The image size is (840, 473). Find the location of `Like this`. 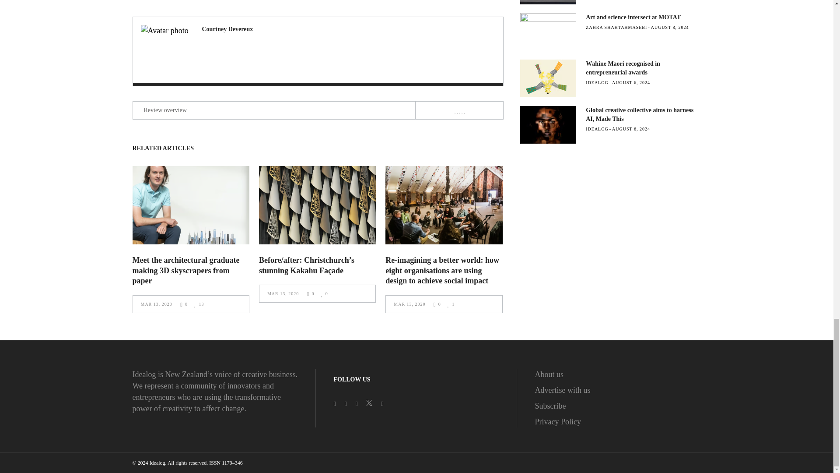

Like this is located at coordinates (199, 304).